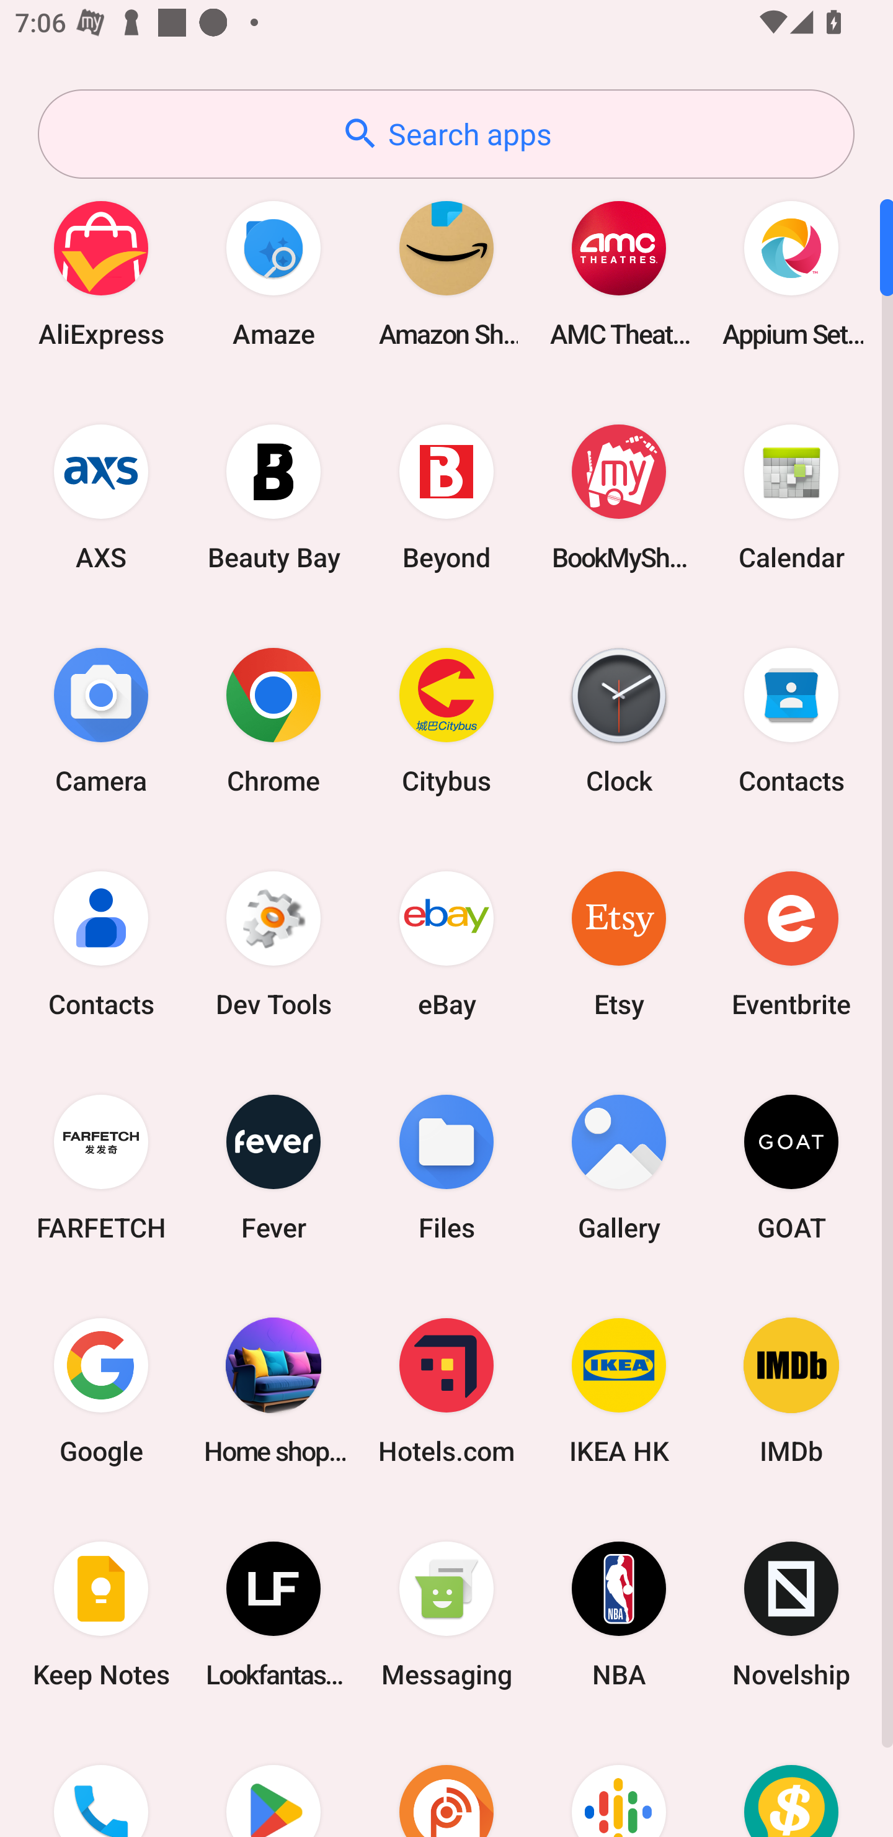  What do you see at coordinates (101, 273) in the screenshot?
I see `AliExpress` at bounding box center [101, 273].